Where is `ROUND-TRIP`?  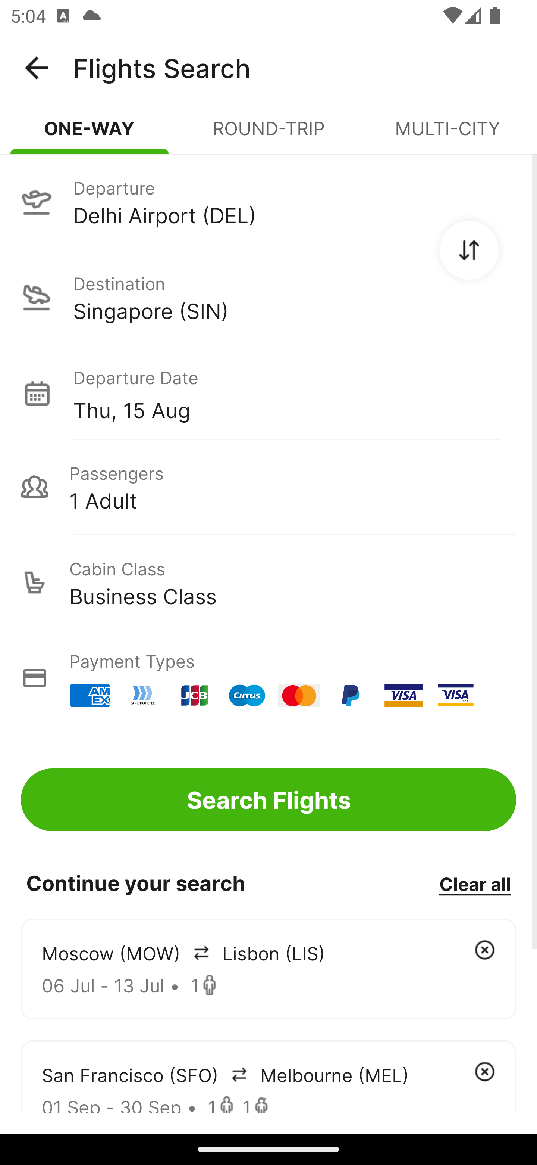
ROUND-TRIP is located at coordinates (268, 134).